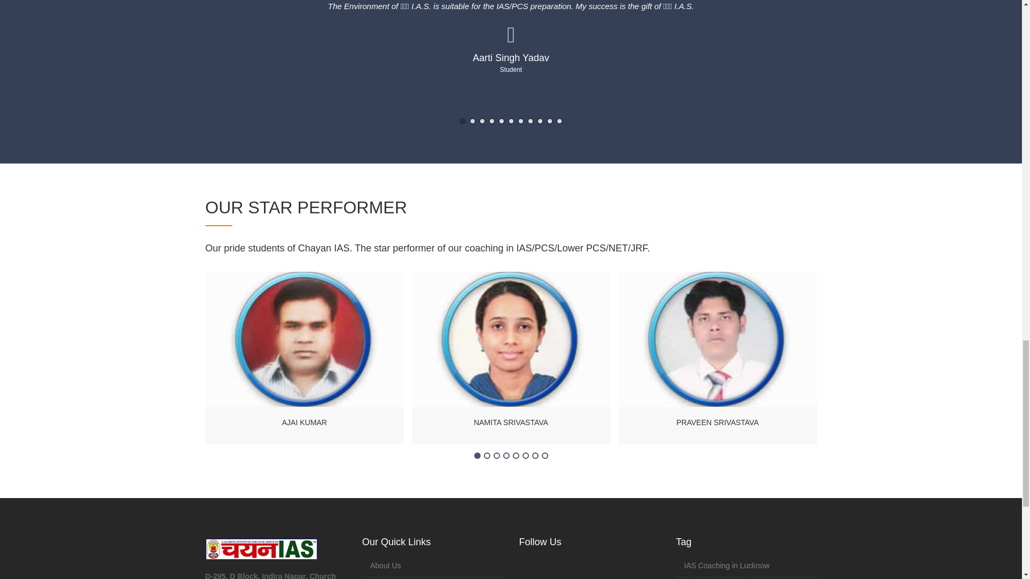 Image resolution: width=1030 pixels, height=579 pixels. I want to click on AJAI KUMAR, so click(304, 422).